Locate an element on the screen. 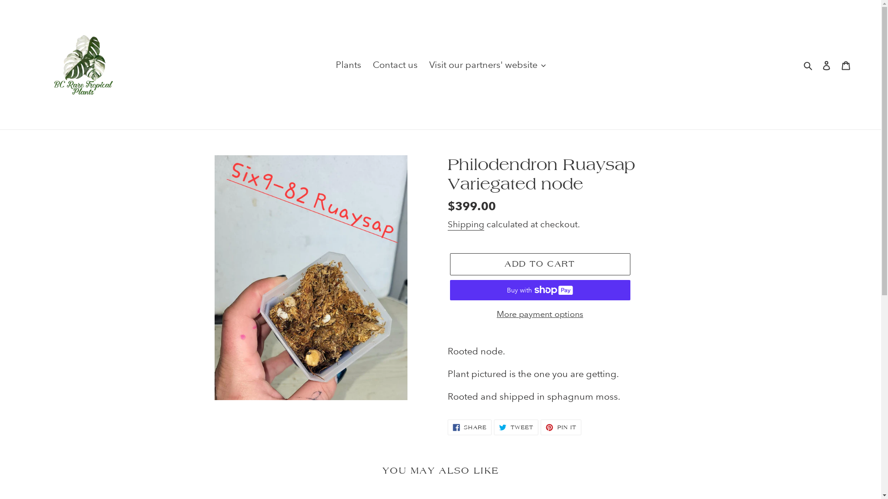 Image resolution: width=888 pixels, height=499 pixels. PIN IT
PIN ON PINTEREST is located at coordinates (561, 427).